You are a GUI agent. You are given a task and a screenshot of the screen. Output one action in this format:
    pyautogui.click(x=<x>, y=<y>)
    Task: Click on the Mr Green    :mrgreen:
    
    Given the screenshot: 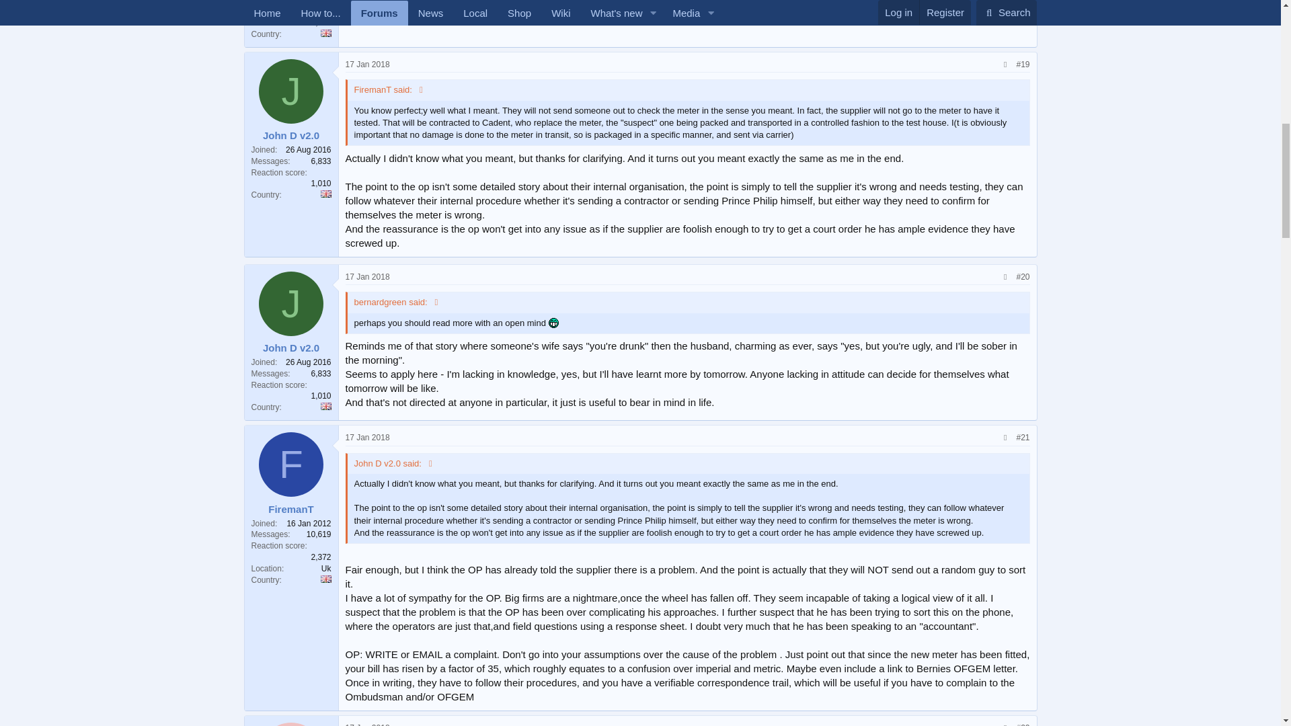 What is the action you would take?
    pyautogui.click(x=554, y=323)
    